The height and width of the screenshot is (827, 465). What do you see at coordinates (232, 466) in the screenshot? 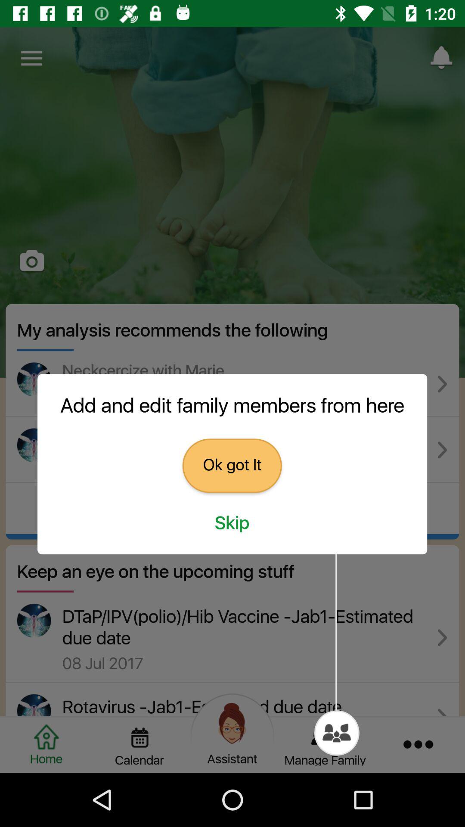
I see `click item above the skip icon` at bounding box center [232, 466].